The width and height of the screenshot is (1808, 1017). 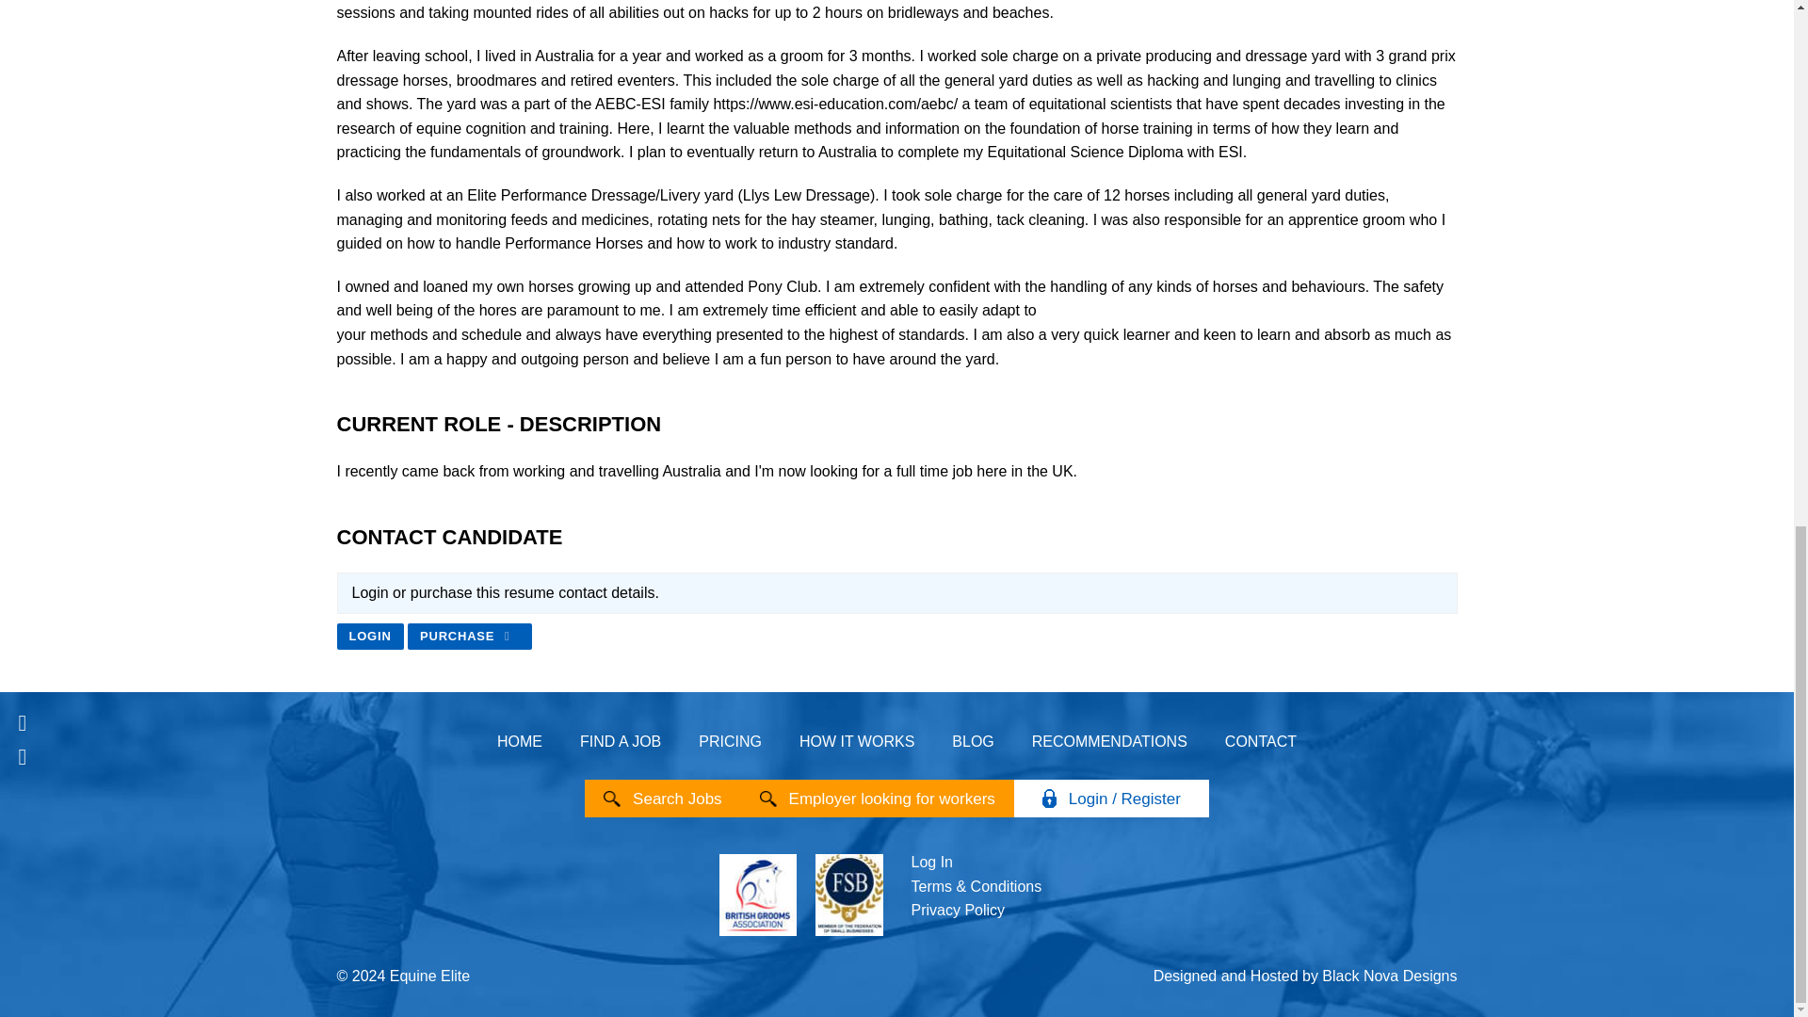 What do you see at coordinates (1109, 740) in the screenshot?
I see `RECOMMENDATIONS` at bounding box center [1109, 740].